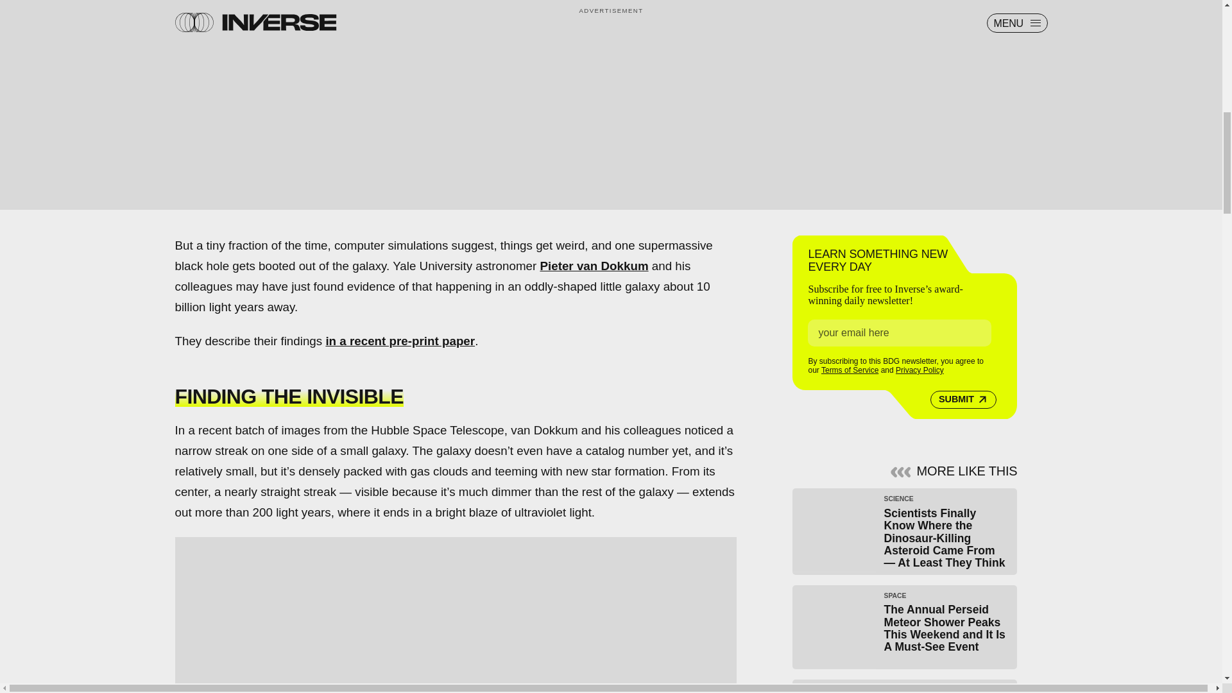 The height and width of the screenshot is (693, 1232). Describe the element at coordinates (919, 370) in the screenshot. I see `Privacy Policy` at that location.